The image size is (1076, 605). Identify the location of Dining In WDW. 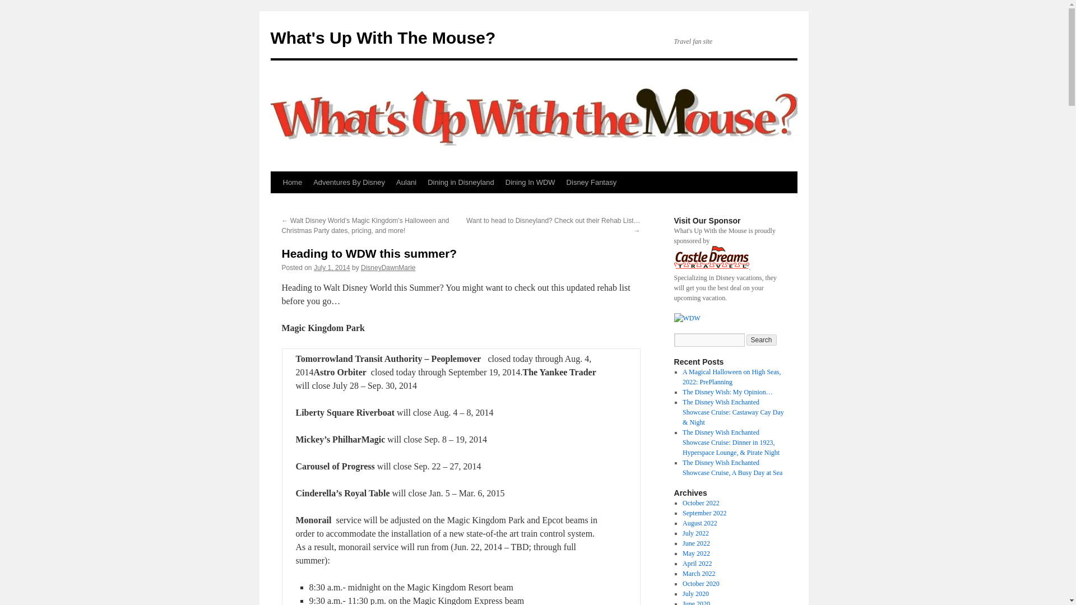
(530, 182).